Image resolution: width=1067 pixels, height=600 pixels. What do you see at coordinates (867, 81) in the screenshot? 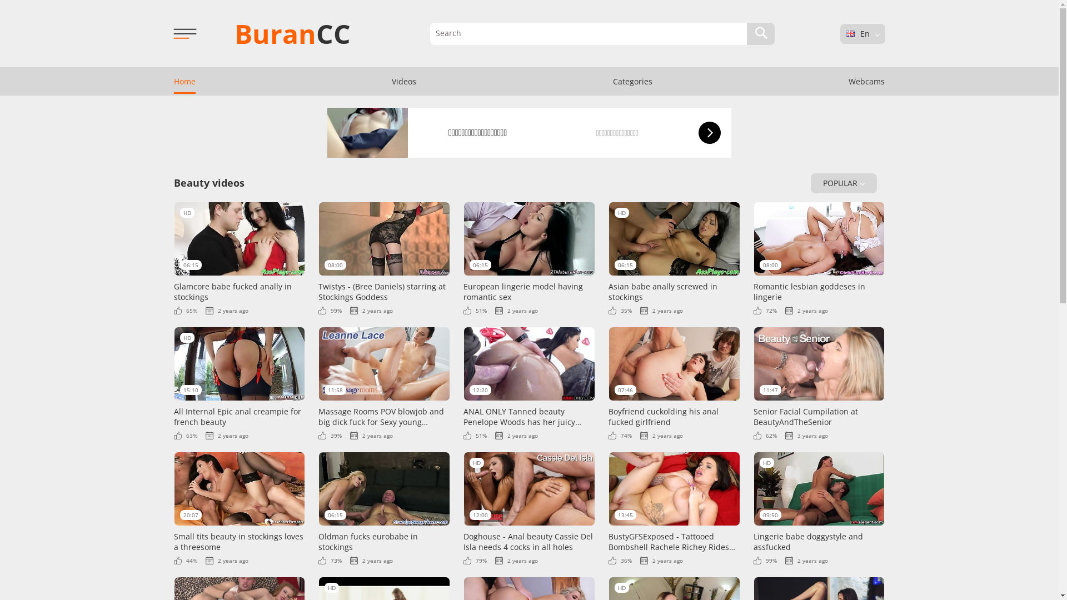
I see `Webcams` at bounding box center [867, 81].